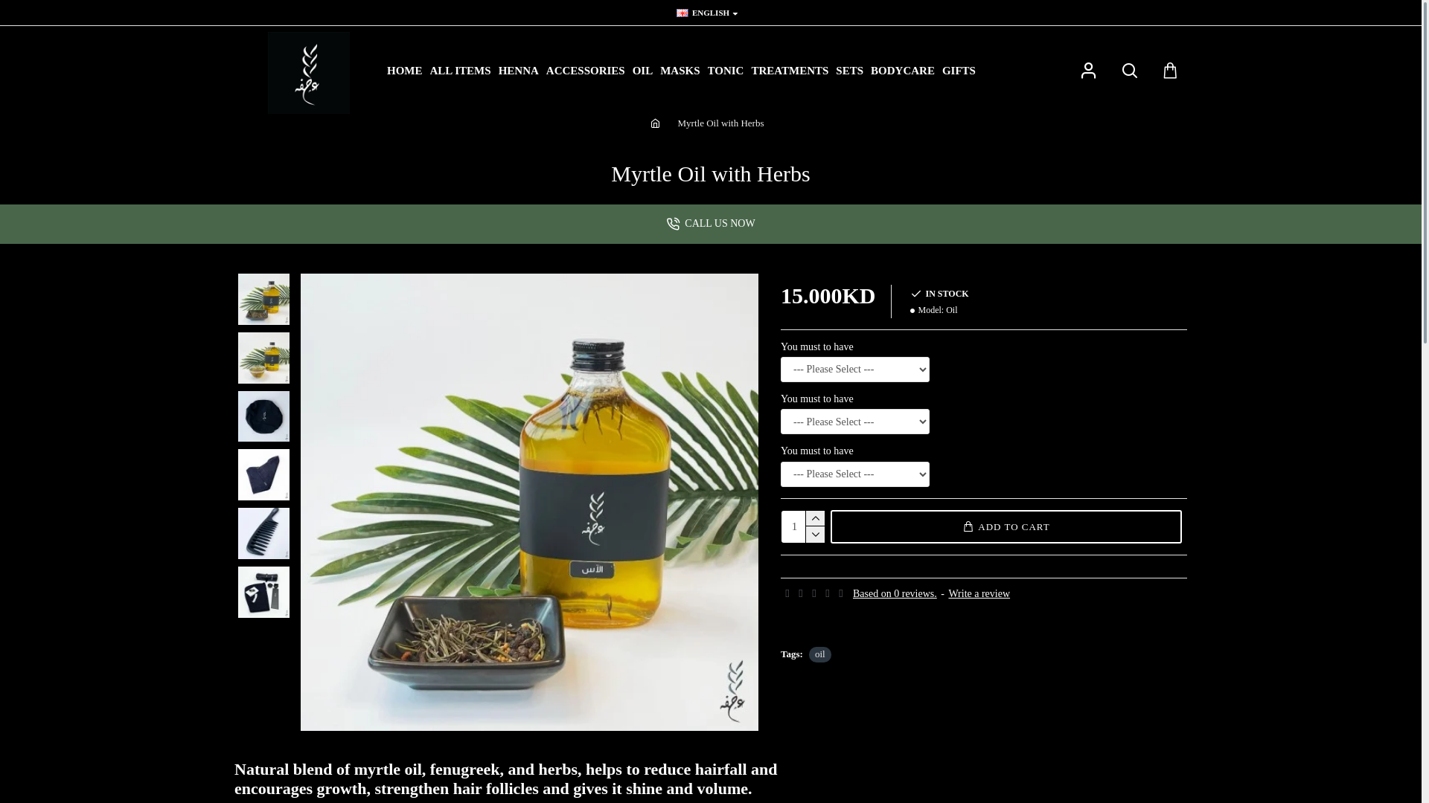 Image resolution: width=1429 pixels, height=803 pixels. What do you see at coordinates (519, 71) in the screenshot?
I see `HENNA` at bounding box center [519, 71].